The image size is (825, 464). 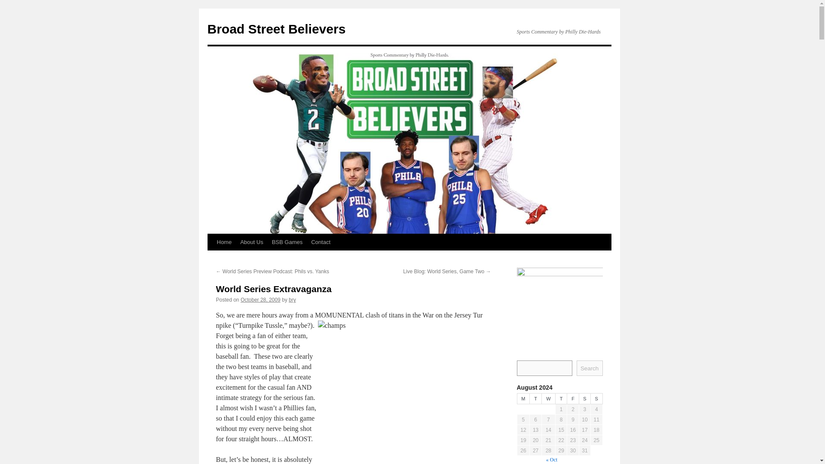 I want to click on 3:02 pm, so click(x=260, y=300).